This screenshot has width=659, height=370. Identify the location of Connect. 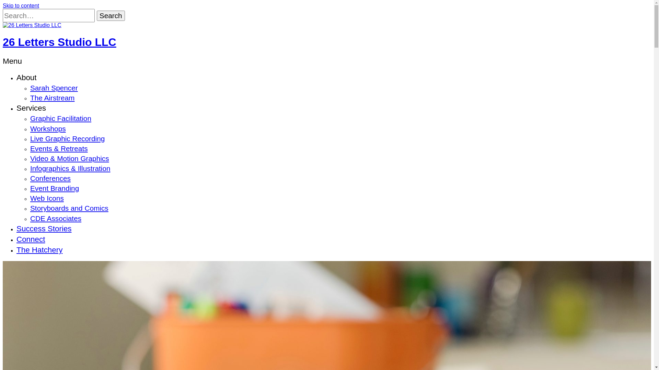
(31, 239).